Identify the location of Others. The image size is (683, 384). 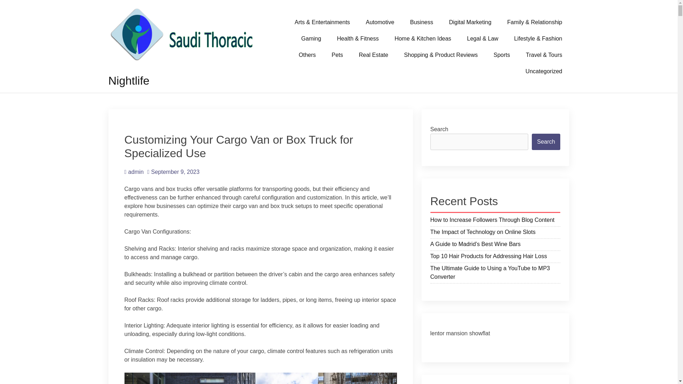
(307, 55).